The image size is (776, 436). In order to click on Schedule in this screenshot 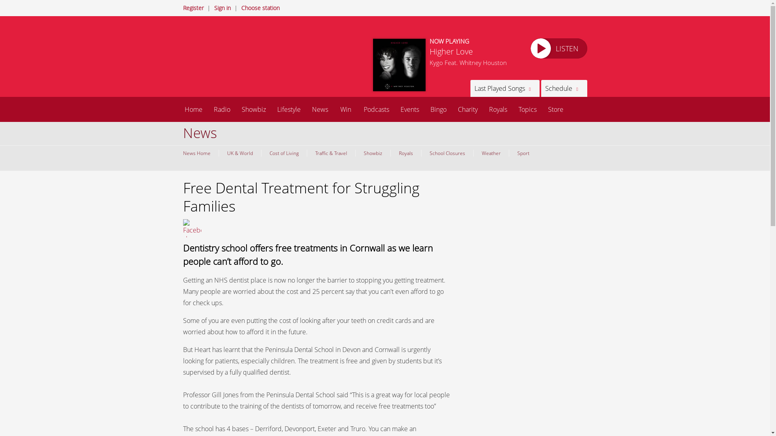, I will do `click(563, 88)`.